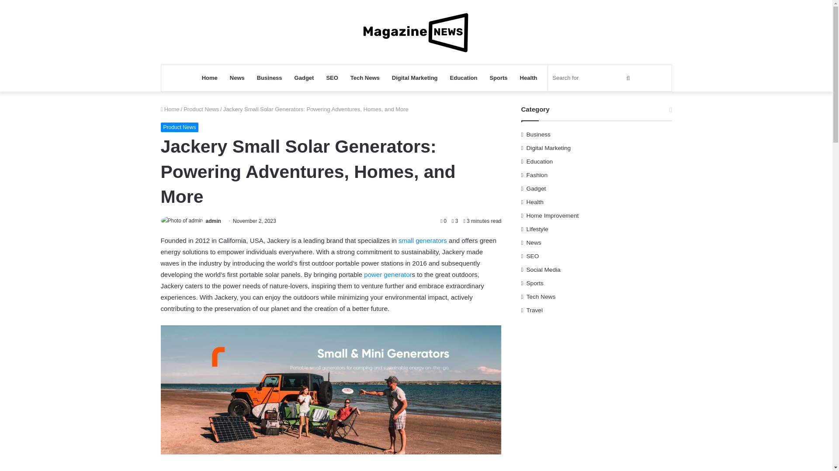  Describe the element at coordinates (201, 109) in the screenshot. I see `Product News` at that location.